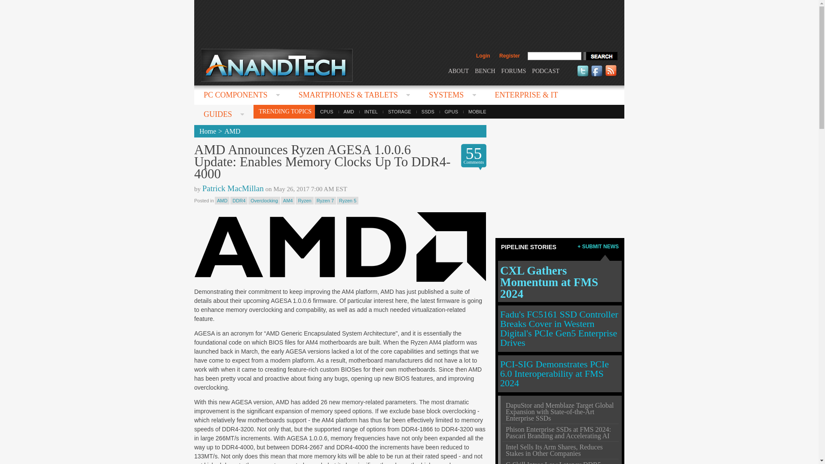 Image resolution: width=825 pixels, height=464 pixels. I want to click on Login, so click(483, 56).